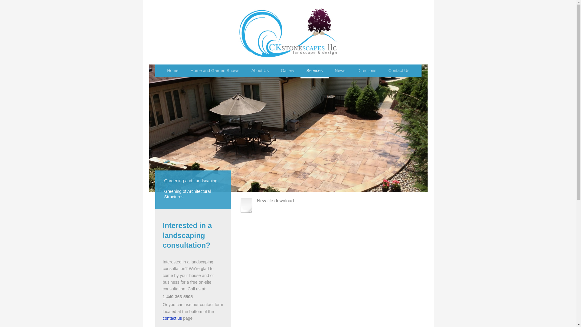  Describe the element at coordinates (340, 71) in the screenshot. I see `News` at that location.